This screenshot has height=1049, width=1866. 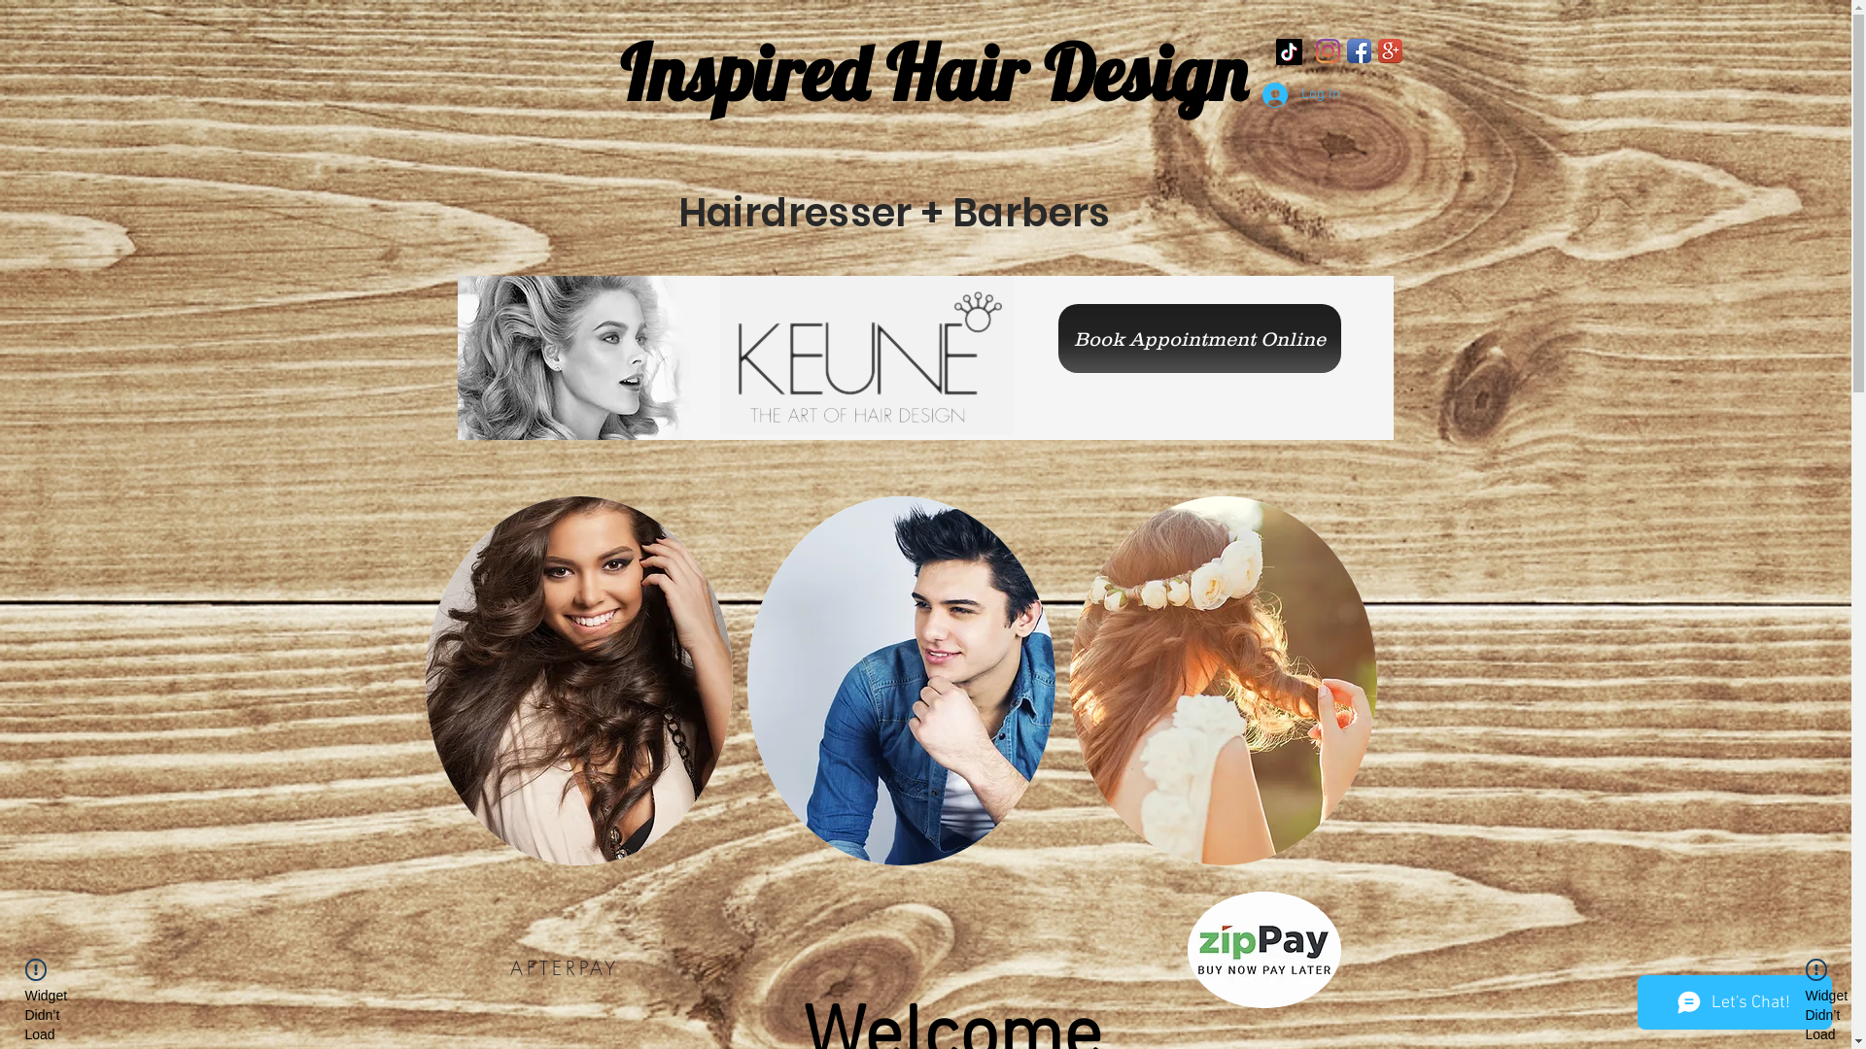 What do you see at coordinates (933, 72) in the screenshot?
I see `Inspired Hair Design` at bounding box center [933, 72].